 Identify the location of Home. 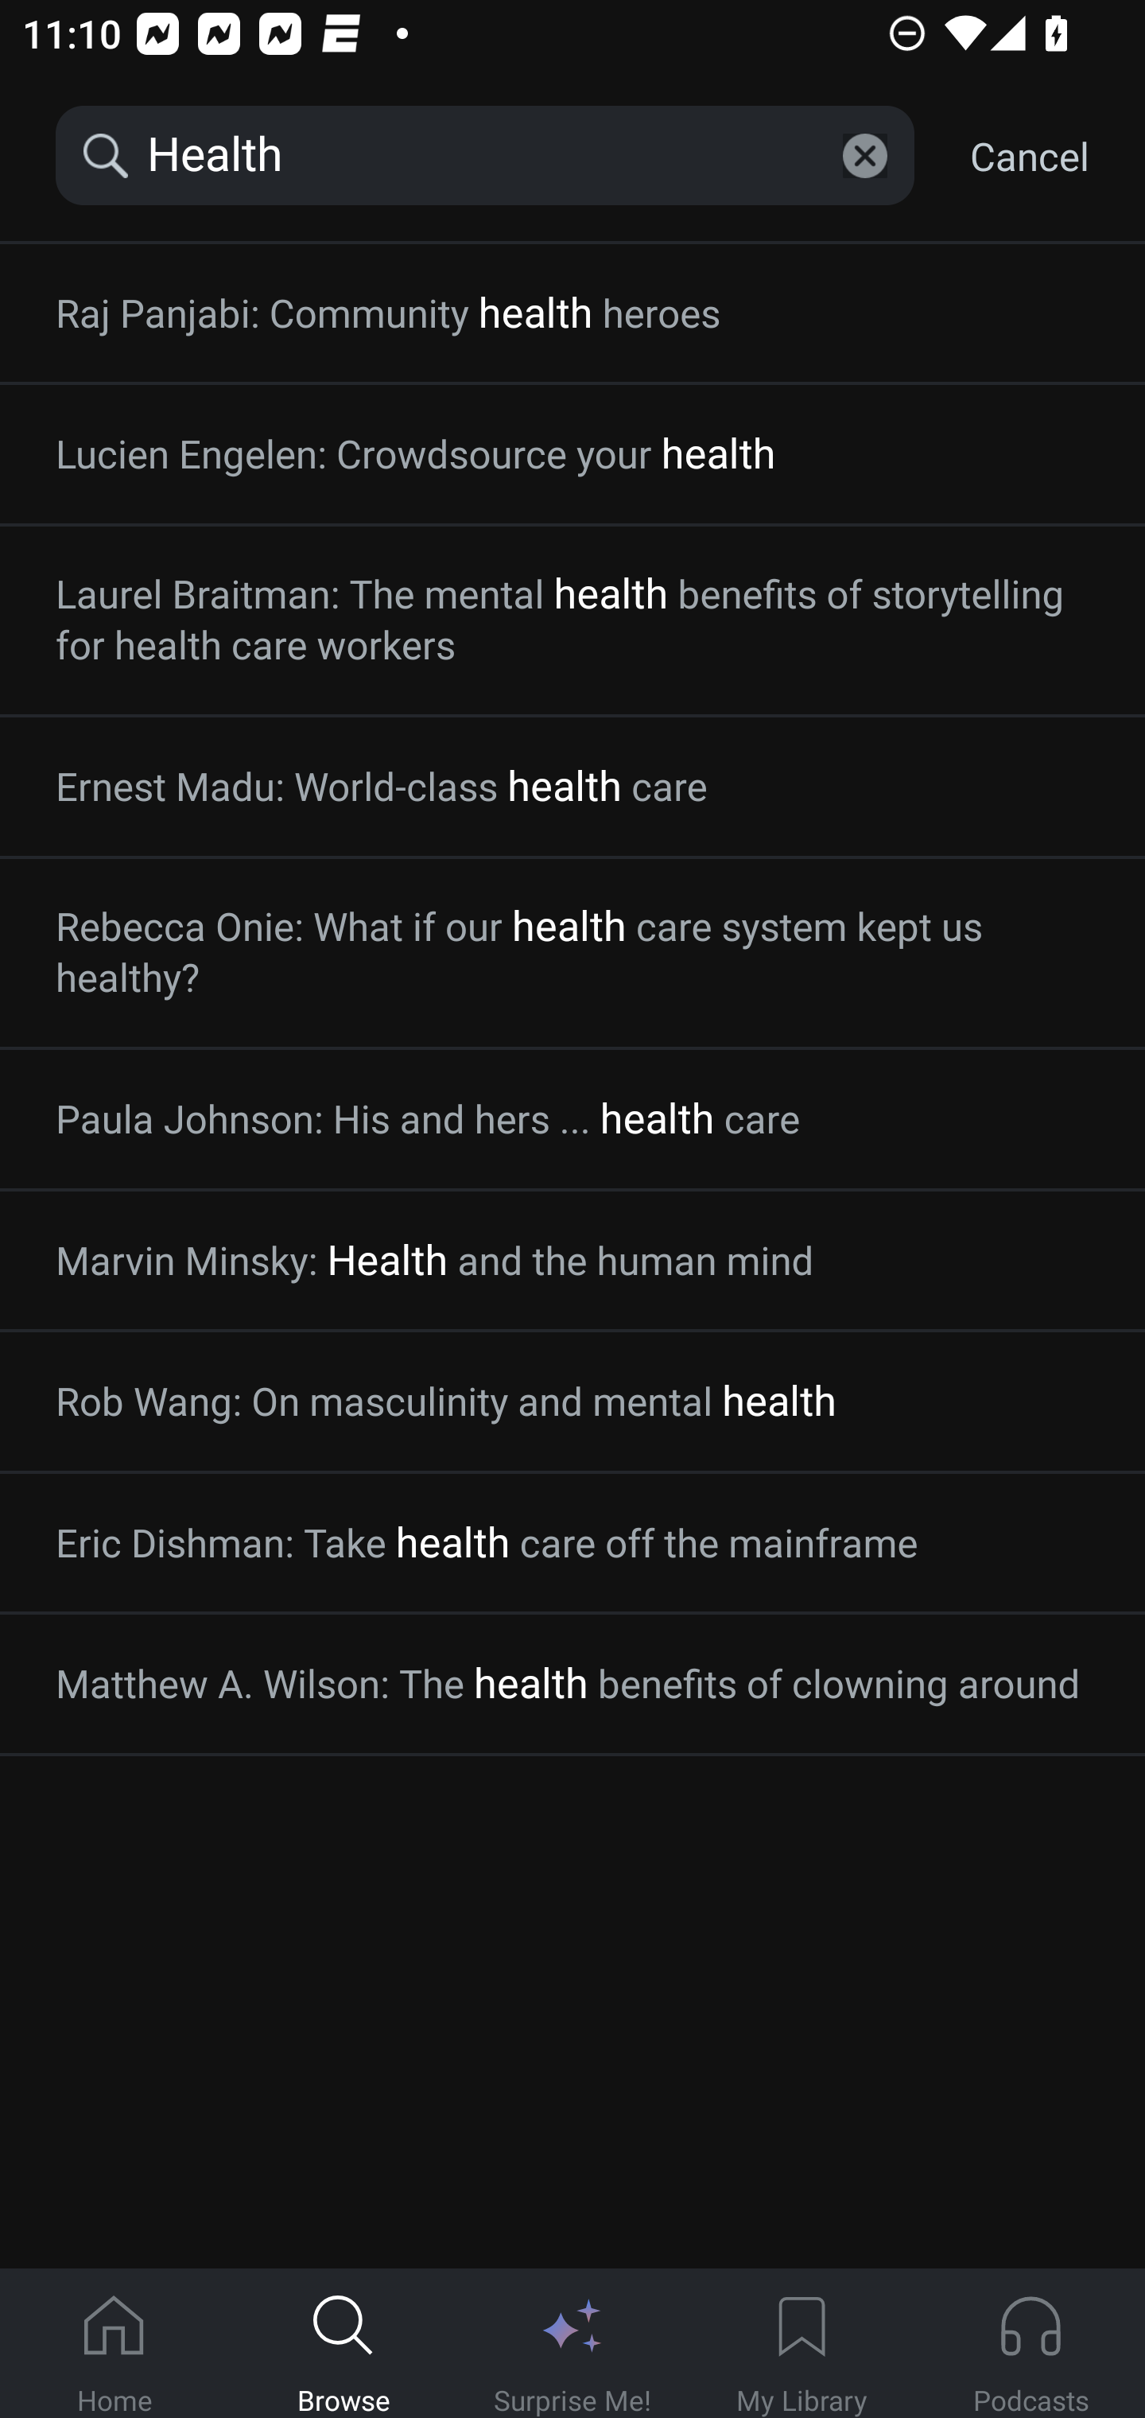
(114, 2344).